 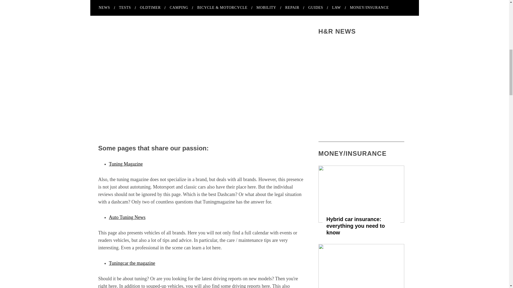 What do you see at coordinates (132, 263) in the screenshot?
I see `Tuningcar the magazine` at bounding box center [132, 263].